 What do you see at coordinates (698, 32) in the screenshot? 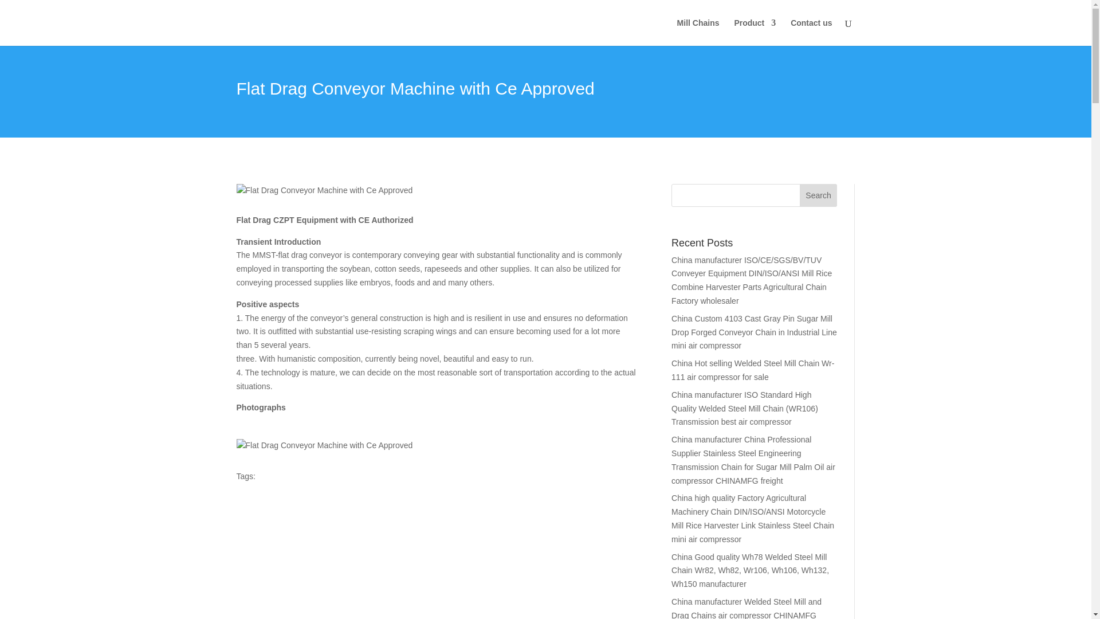
I see `Mill Chains` at bounding box center [698, 32].